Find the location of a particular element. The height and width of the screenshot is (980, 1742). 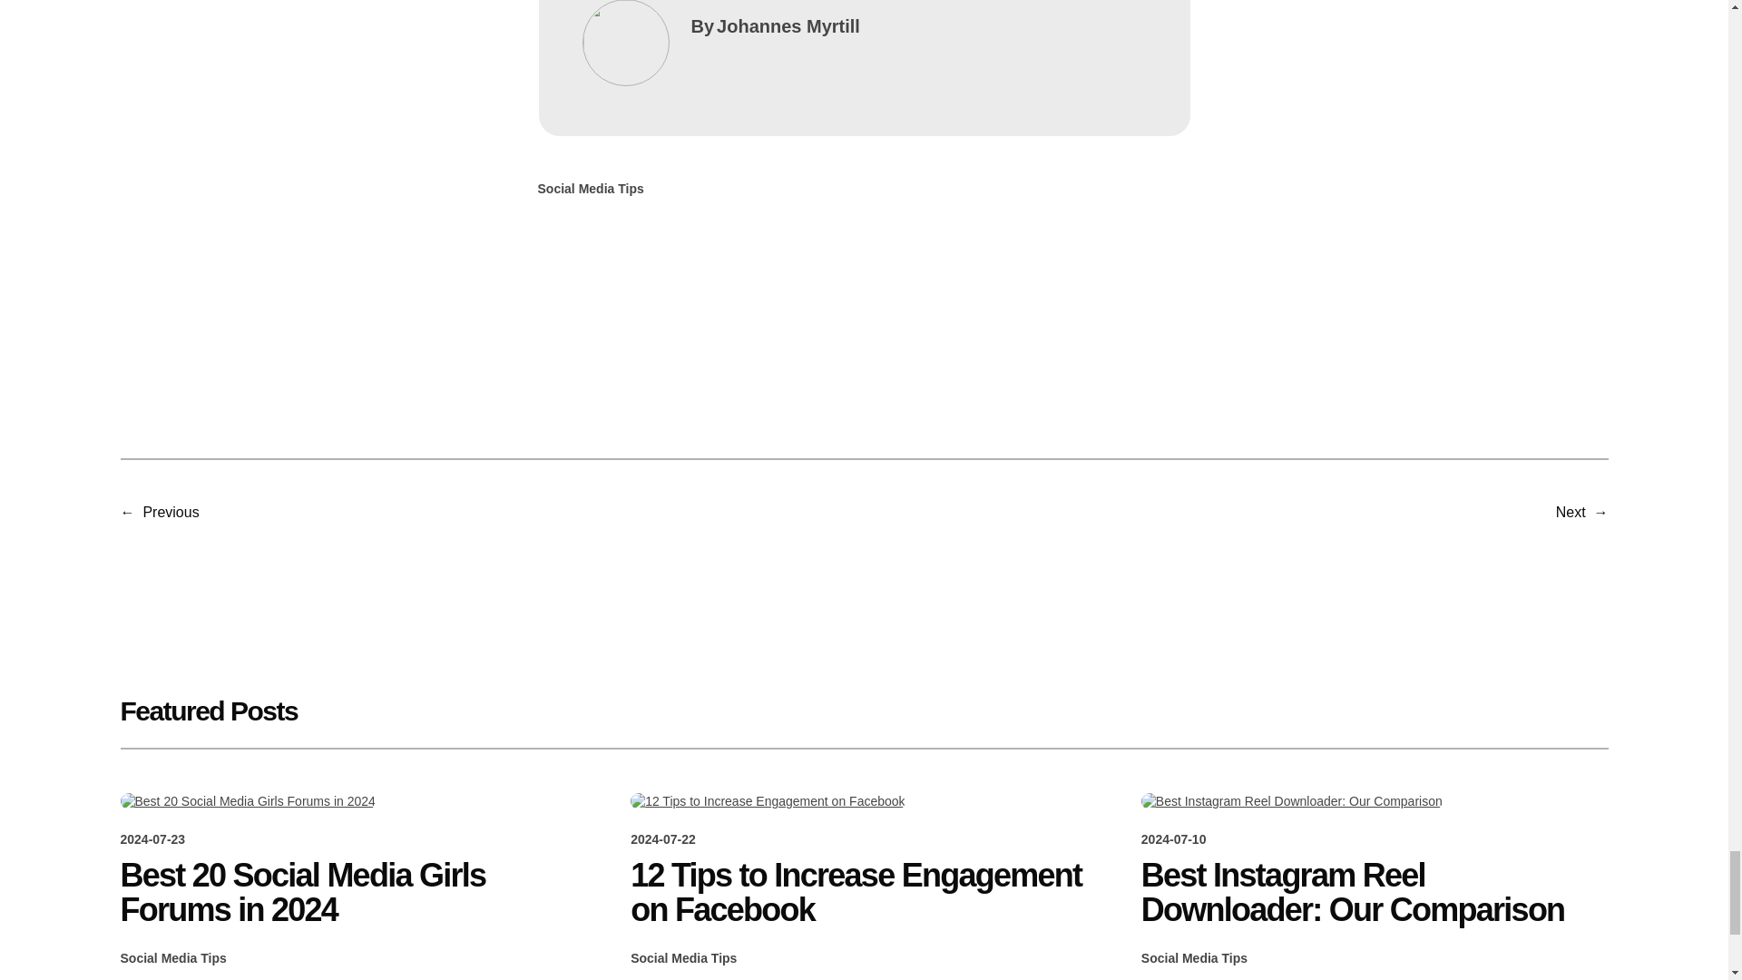

12 Tips to Increase Engagement on Facebook is located at coordinates (864, 893).